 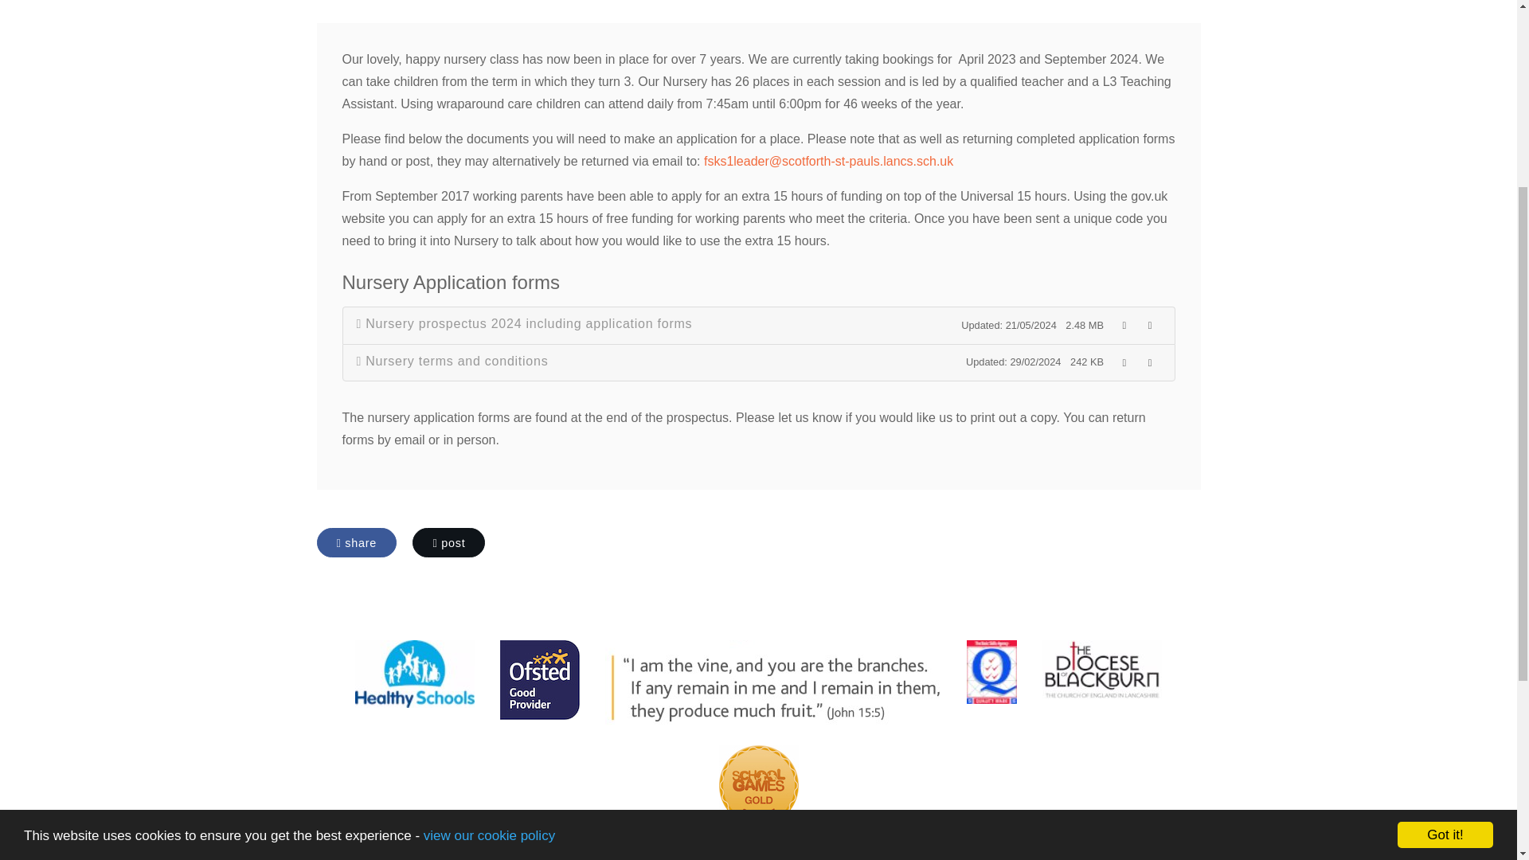 I want to click on Ofsted, so click(x=540, y=679).